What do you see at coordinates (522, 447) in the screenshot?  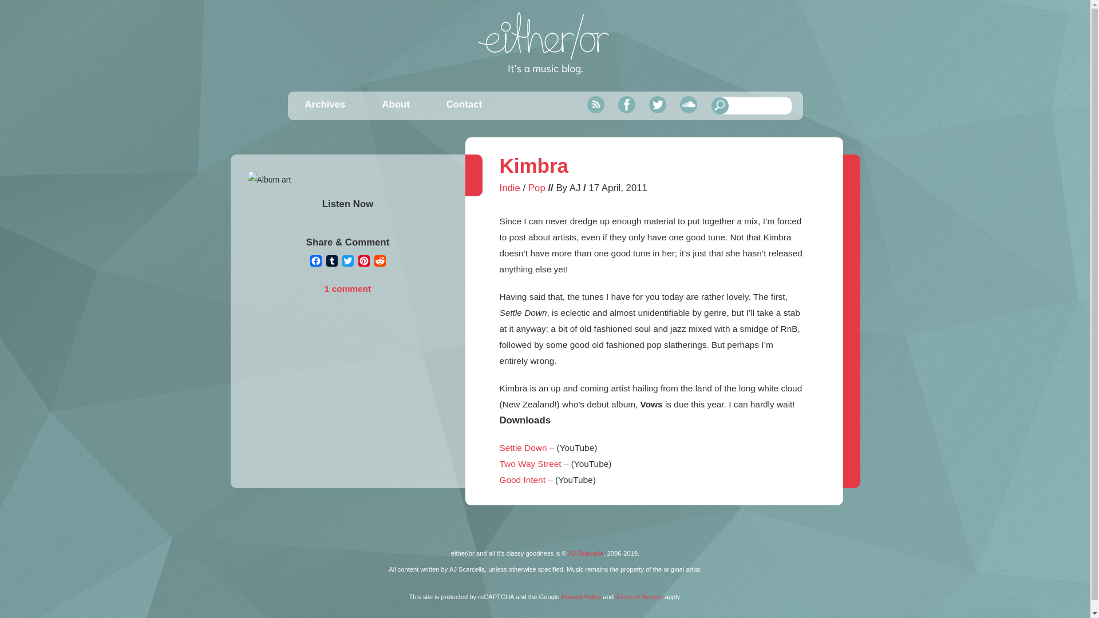 I see `Settle Down` at bounding box center [522, 447].